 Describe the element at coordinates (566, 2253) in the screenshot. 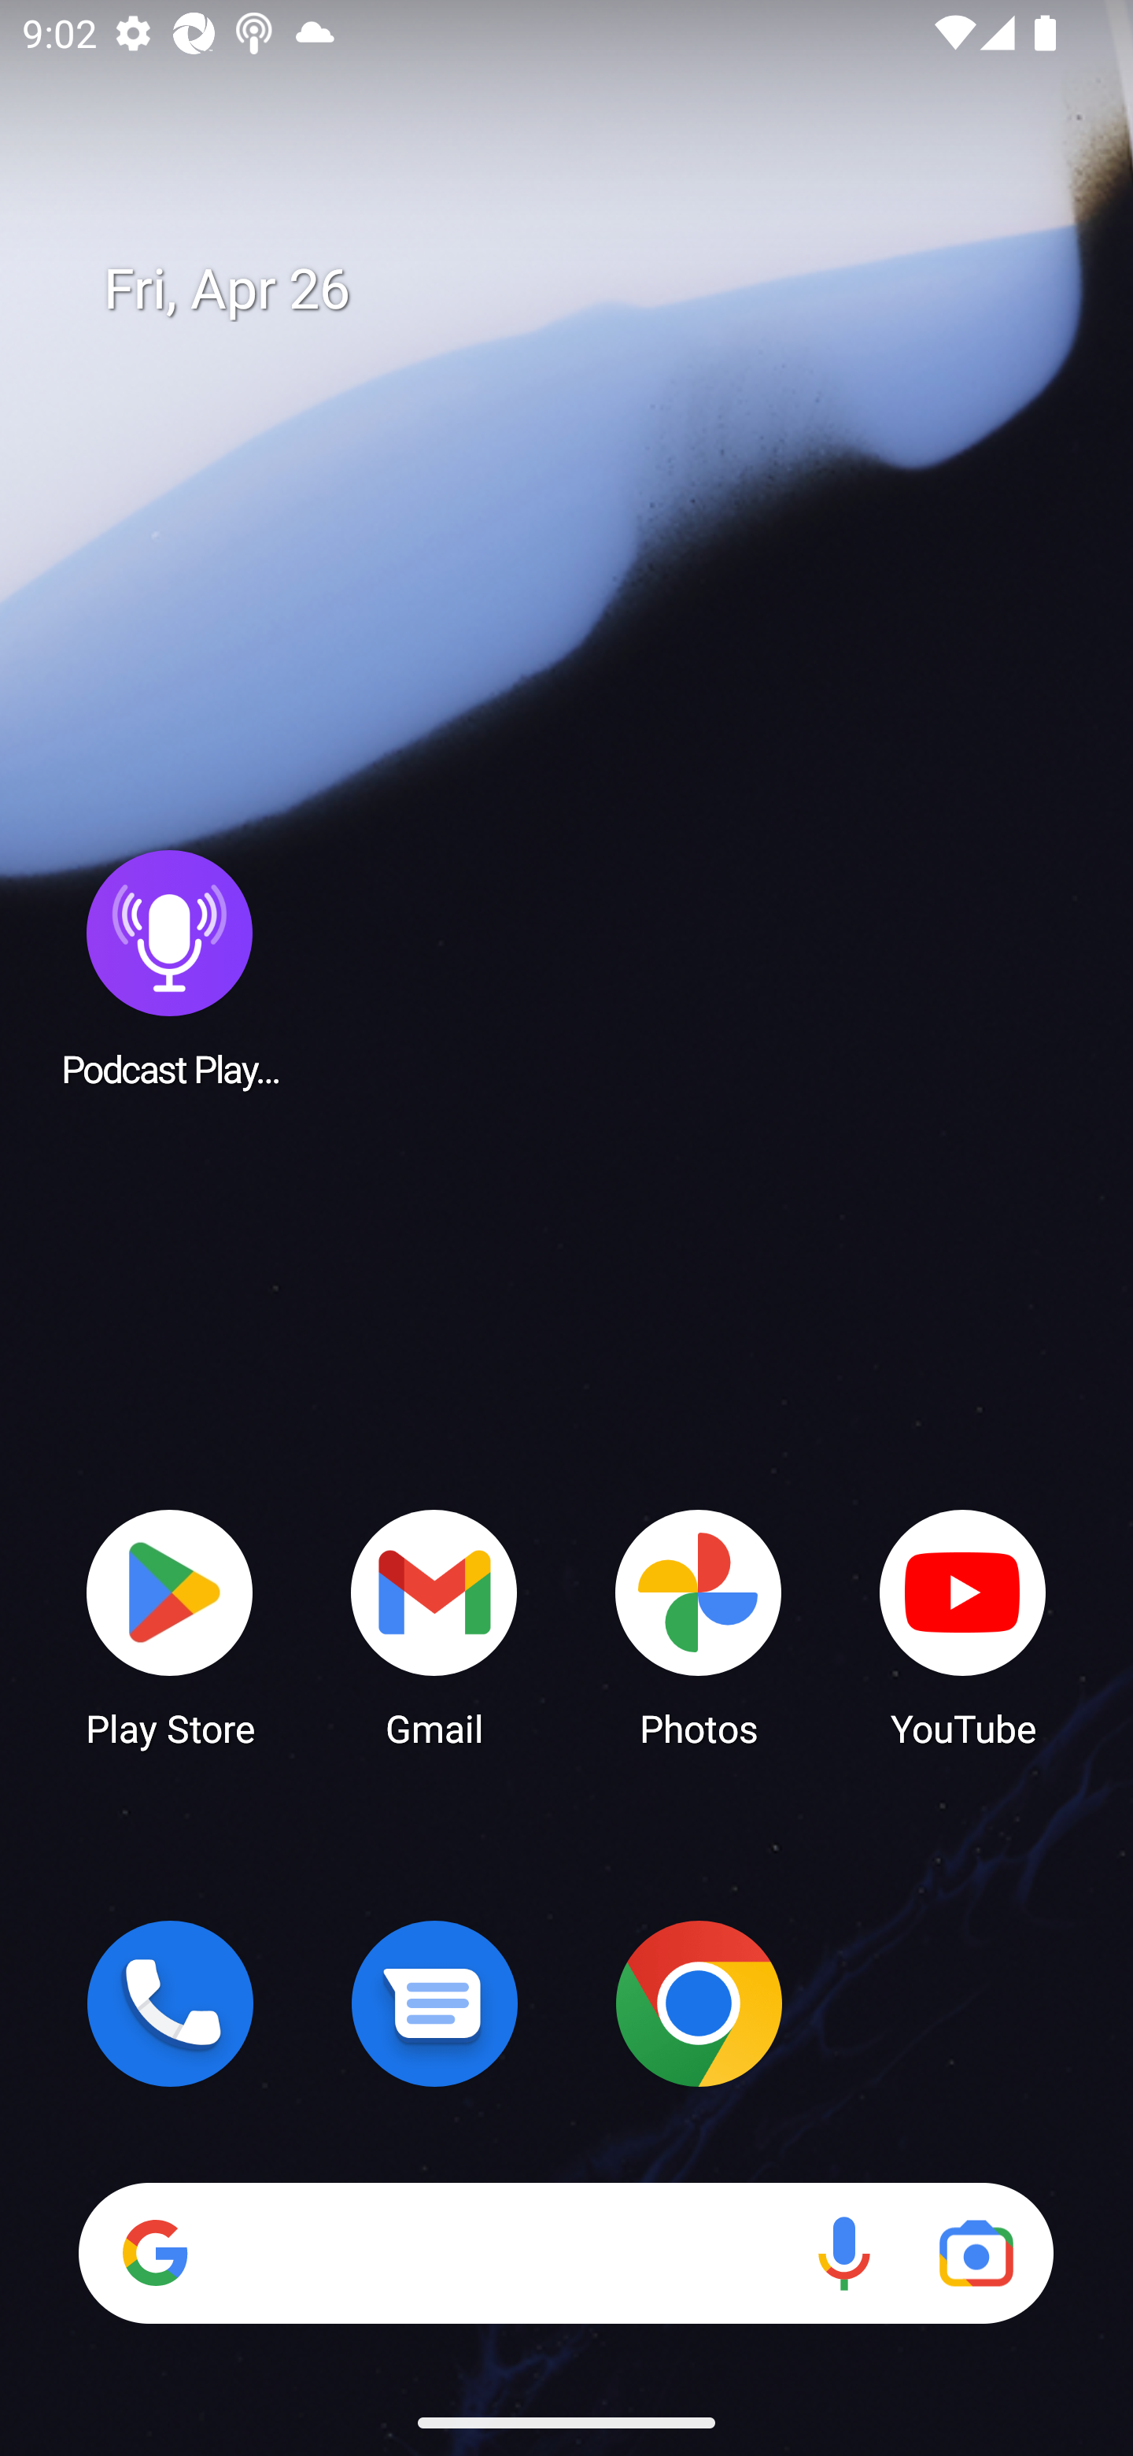

I see `Search Voice search Google Lens` at that location.